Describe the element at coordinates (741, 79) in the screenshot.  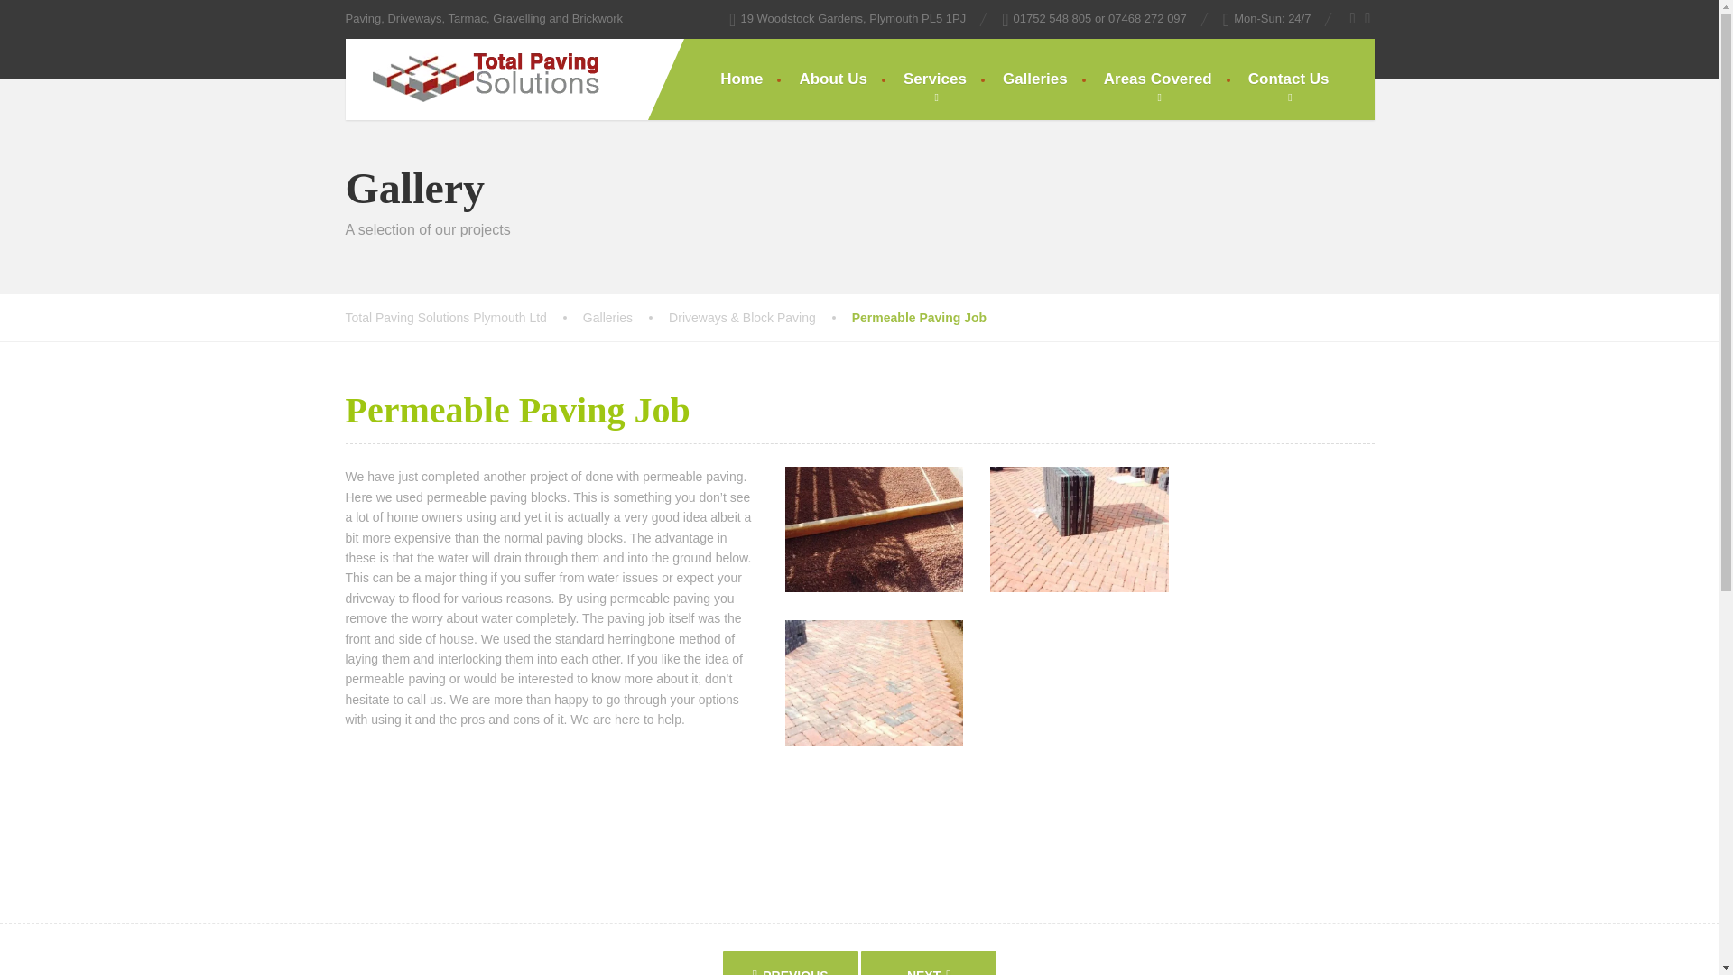
I see `Home` at that location.